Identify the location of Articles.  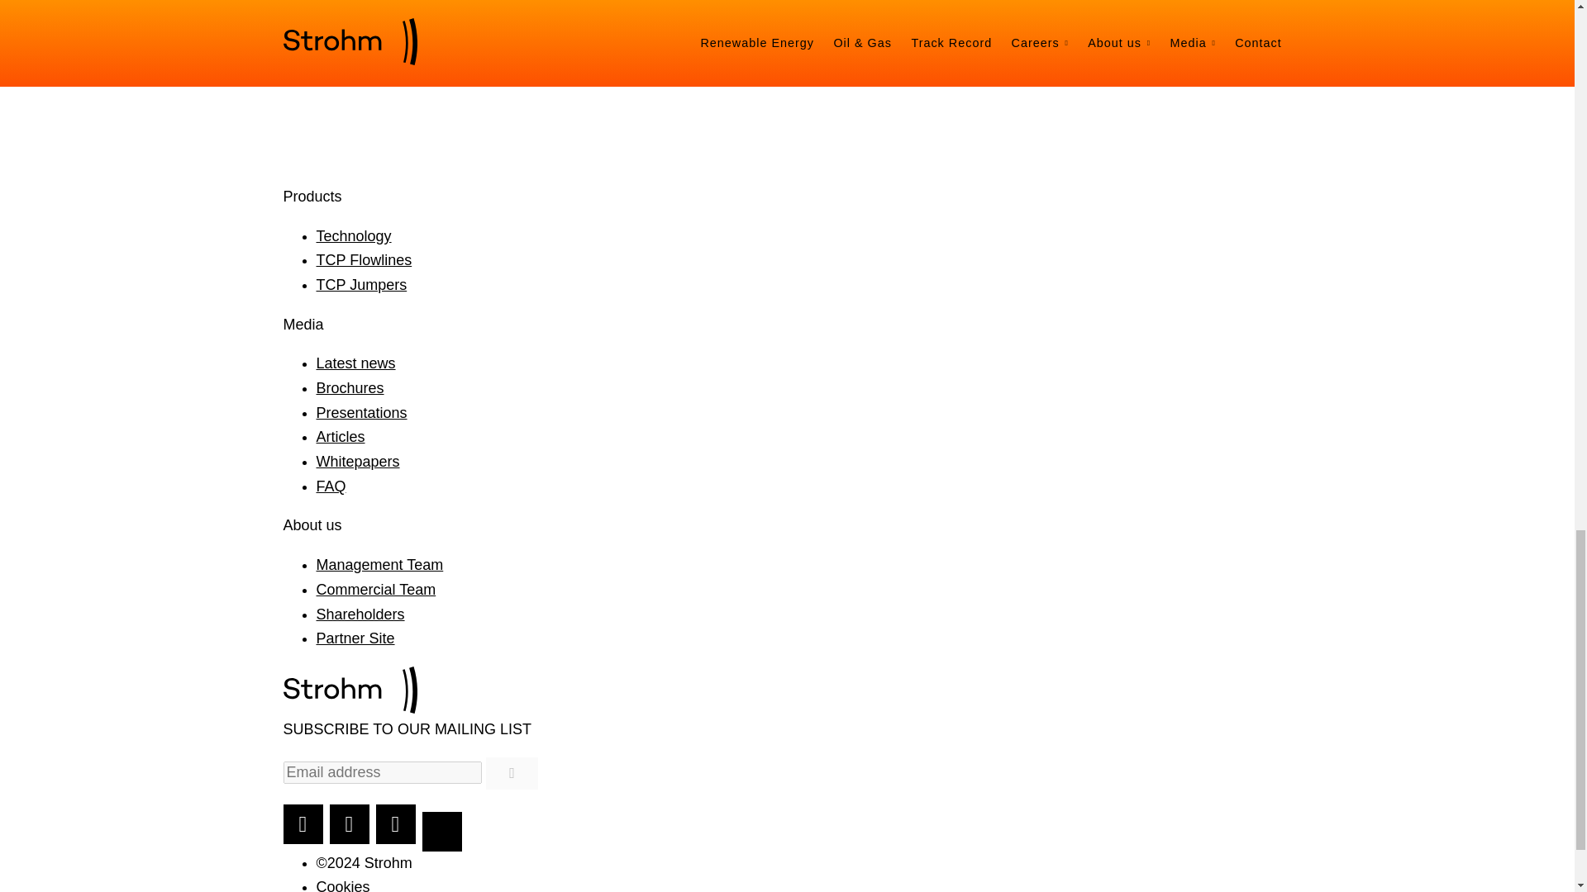
(341, 436).